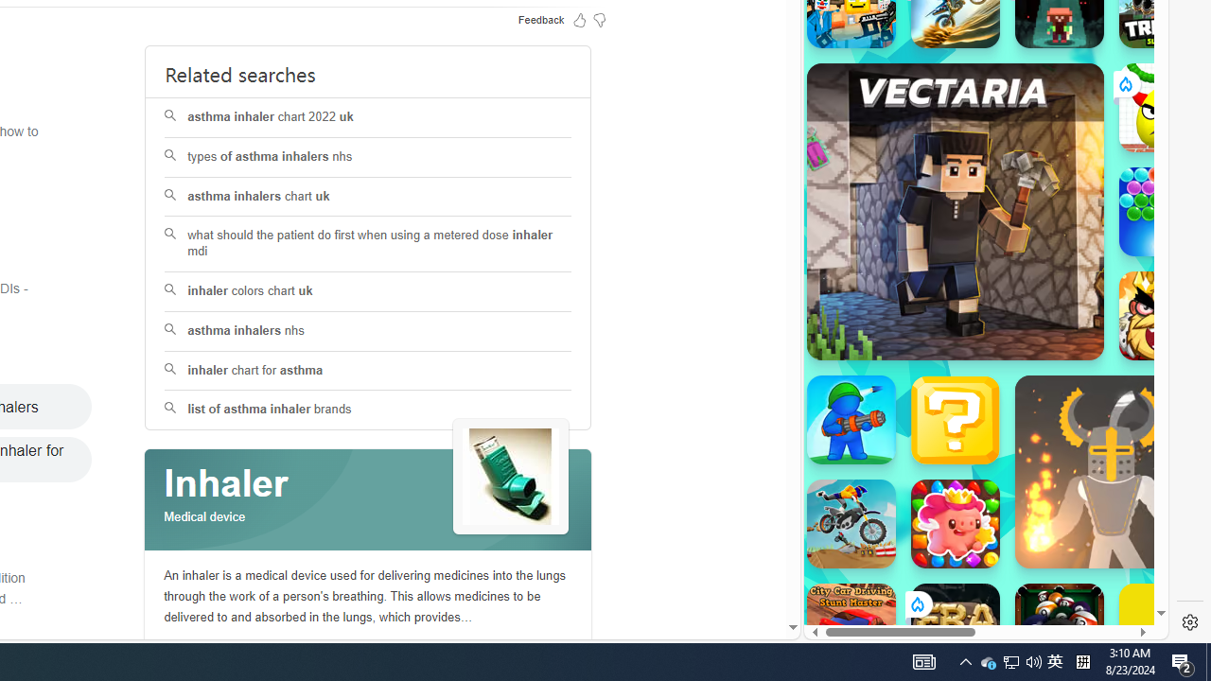 Image resolution: width=1211 pixels, height=681 pixels. Describe the element at coordinates (1151, 274) in the screenshot. I see `Crazy Cars` at that location.